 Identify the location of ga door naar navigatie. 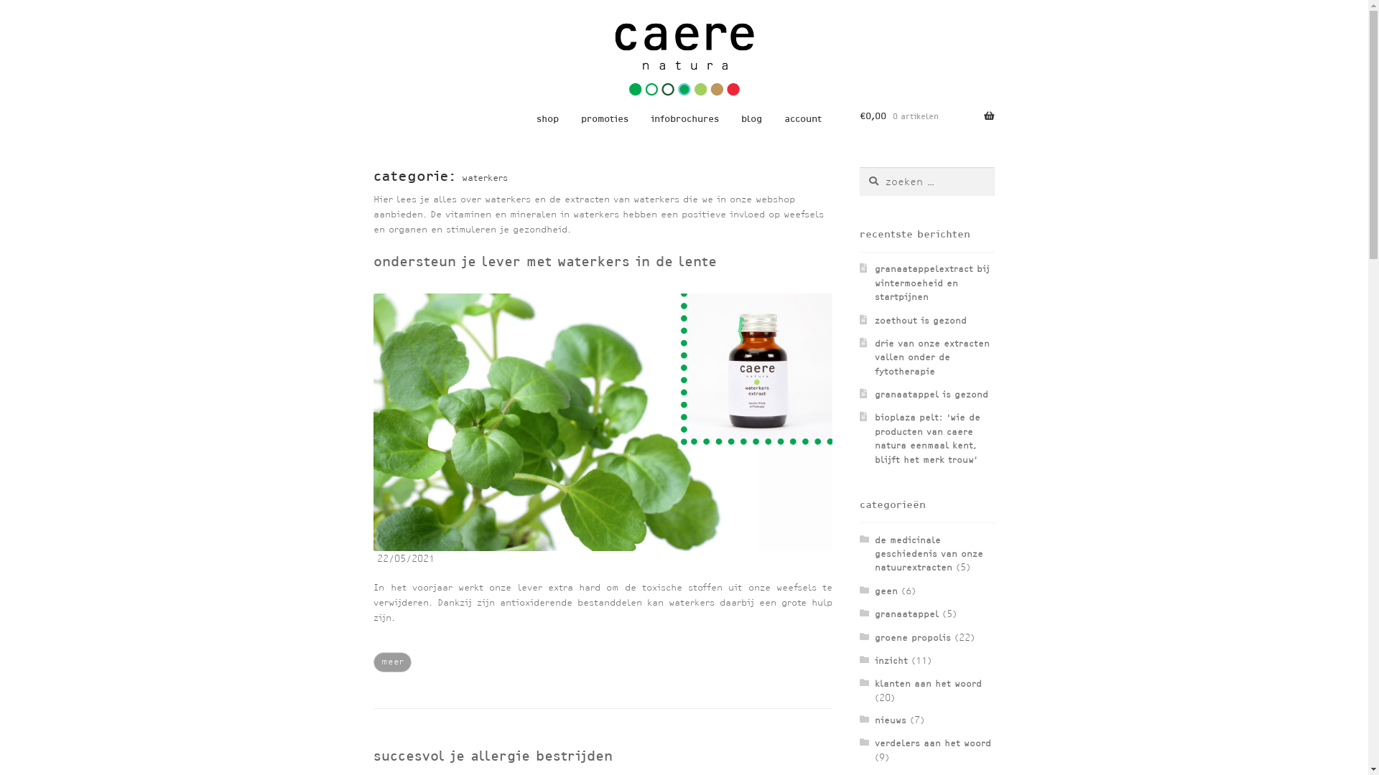
(373, 22).